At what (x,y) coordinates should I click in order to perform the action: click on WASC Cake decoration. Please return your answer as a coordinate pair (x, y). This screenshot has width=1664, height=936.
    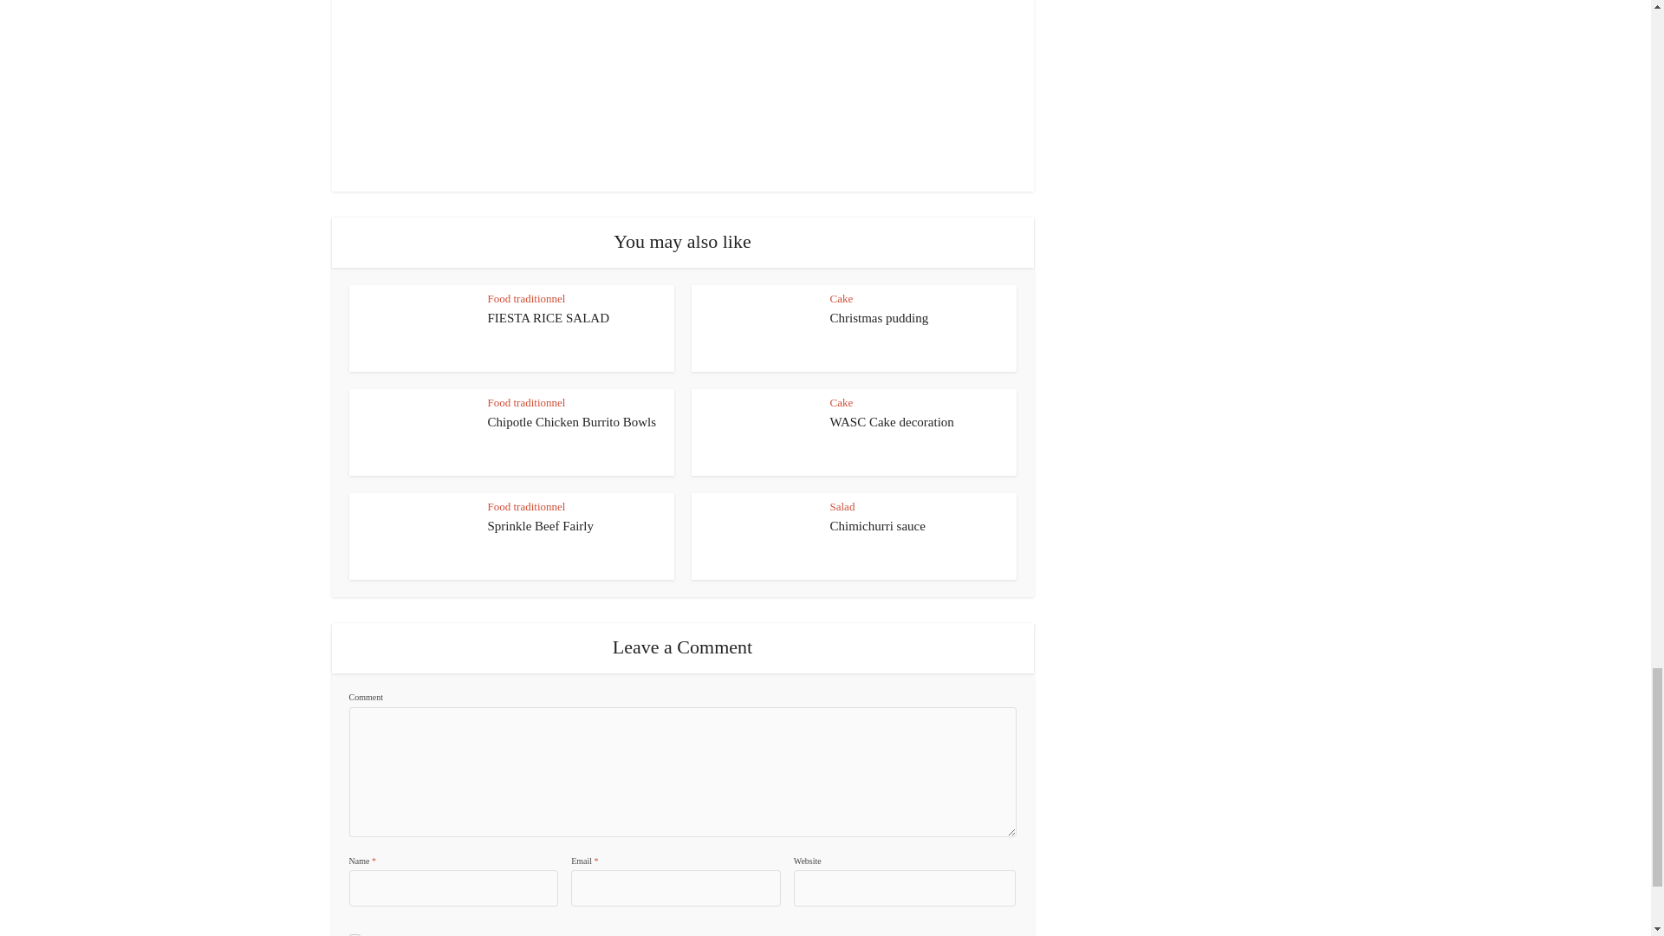
    Looking at the image, I should click on (892, 421).